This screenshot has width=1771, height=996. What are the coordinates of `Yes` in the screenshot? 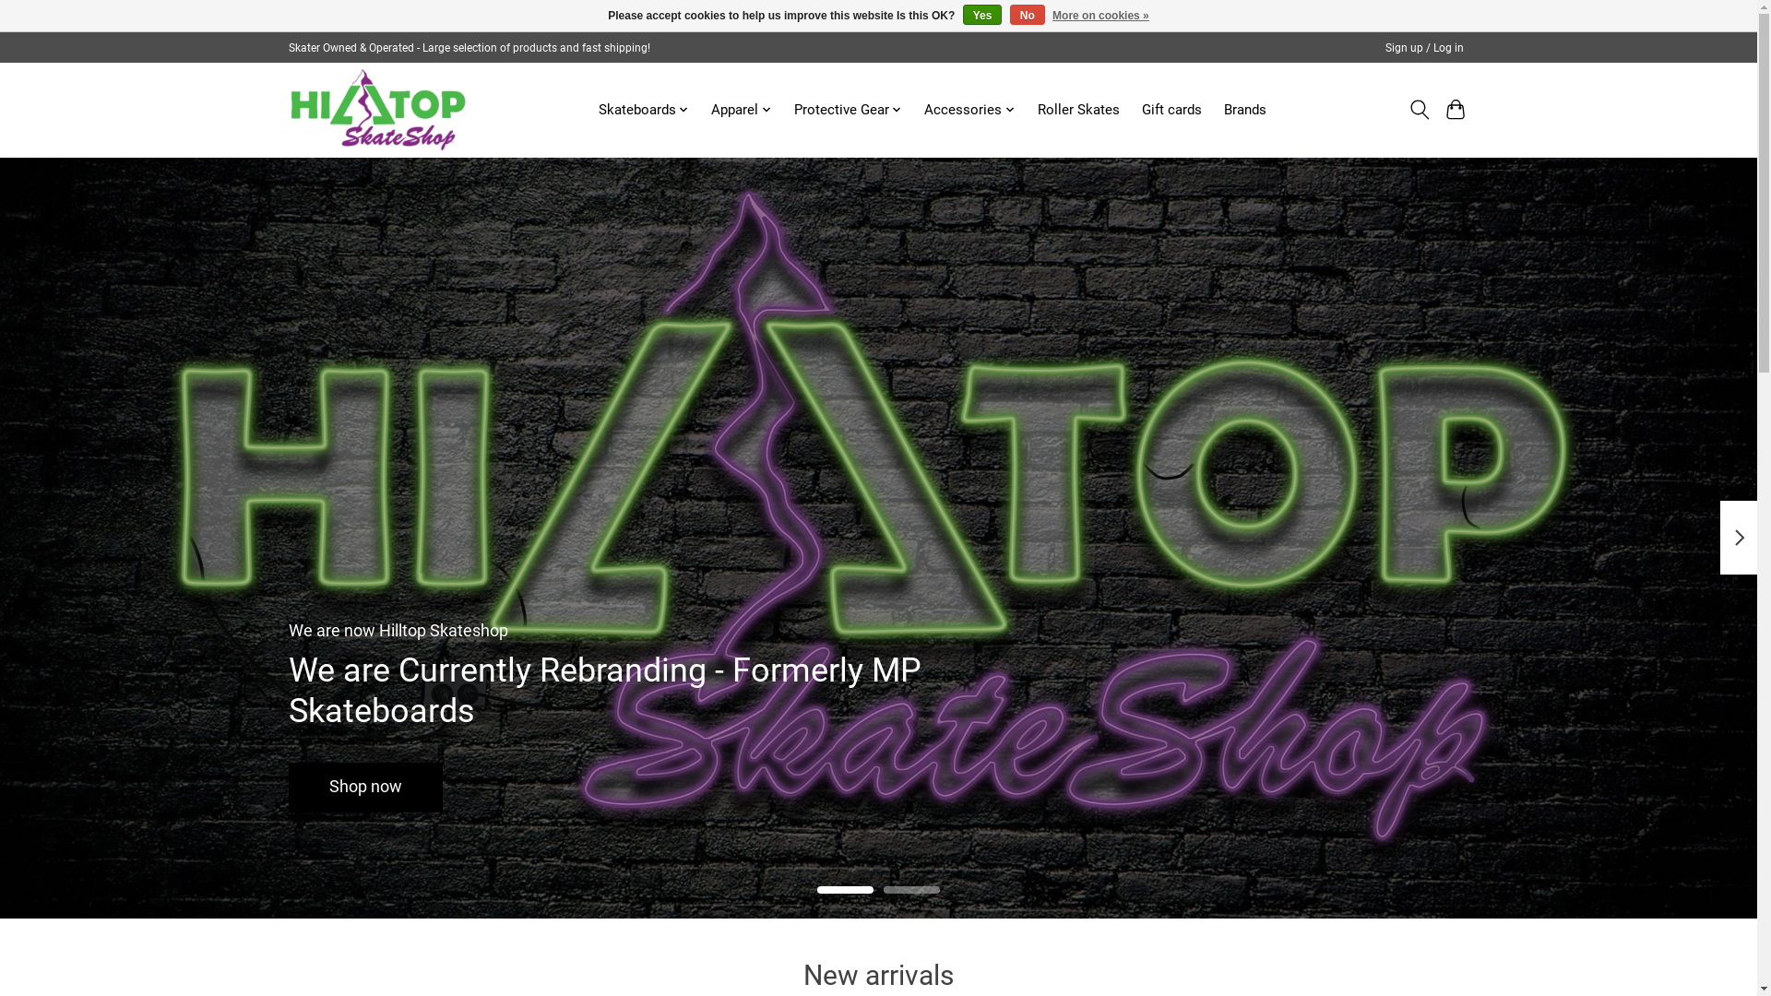 It's located at (983, 15).